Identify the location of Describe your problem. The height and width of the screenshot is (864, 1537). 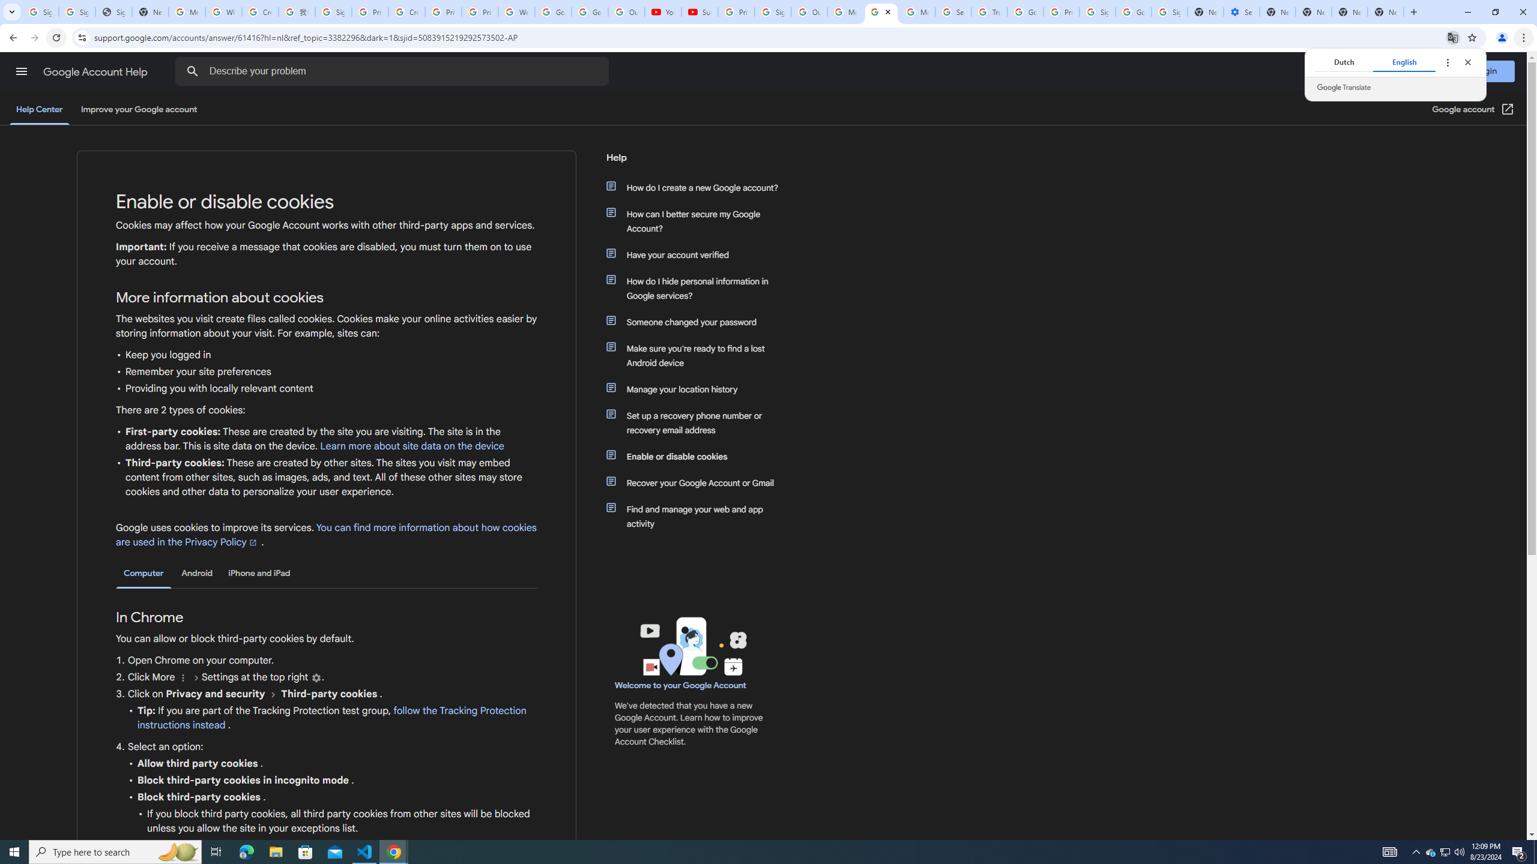
(394, 71).